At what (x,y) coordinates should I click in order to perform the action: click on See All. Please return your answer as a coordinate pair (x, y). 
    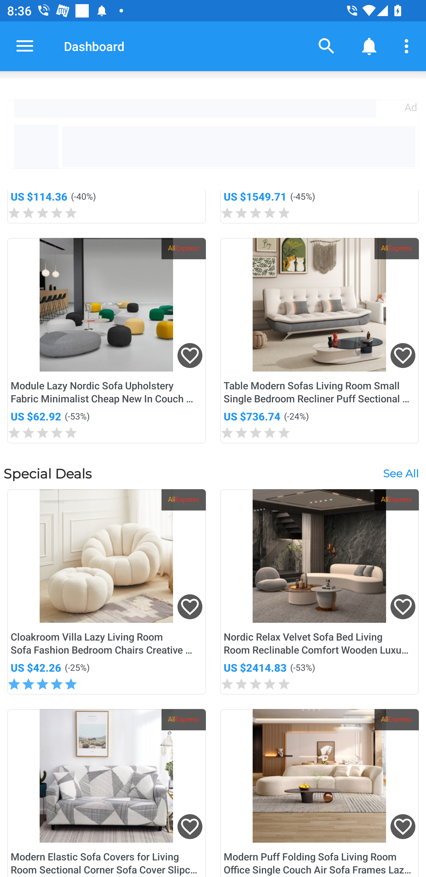
    Looking at the image, I should click on (401, 473).